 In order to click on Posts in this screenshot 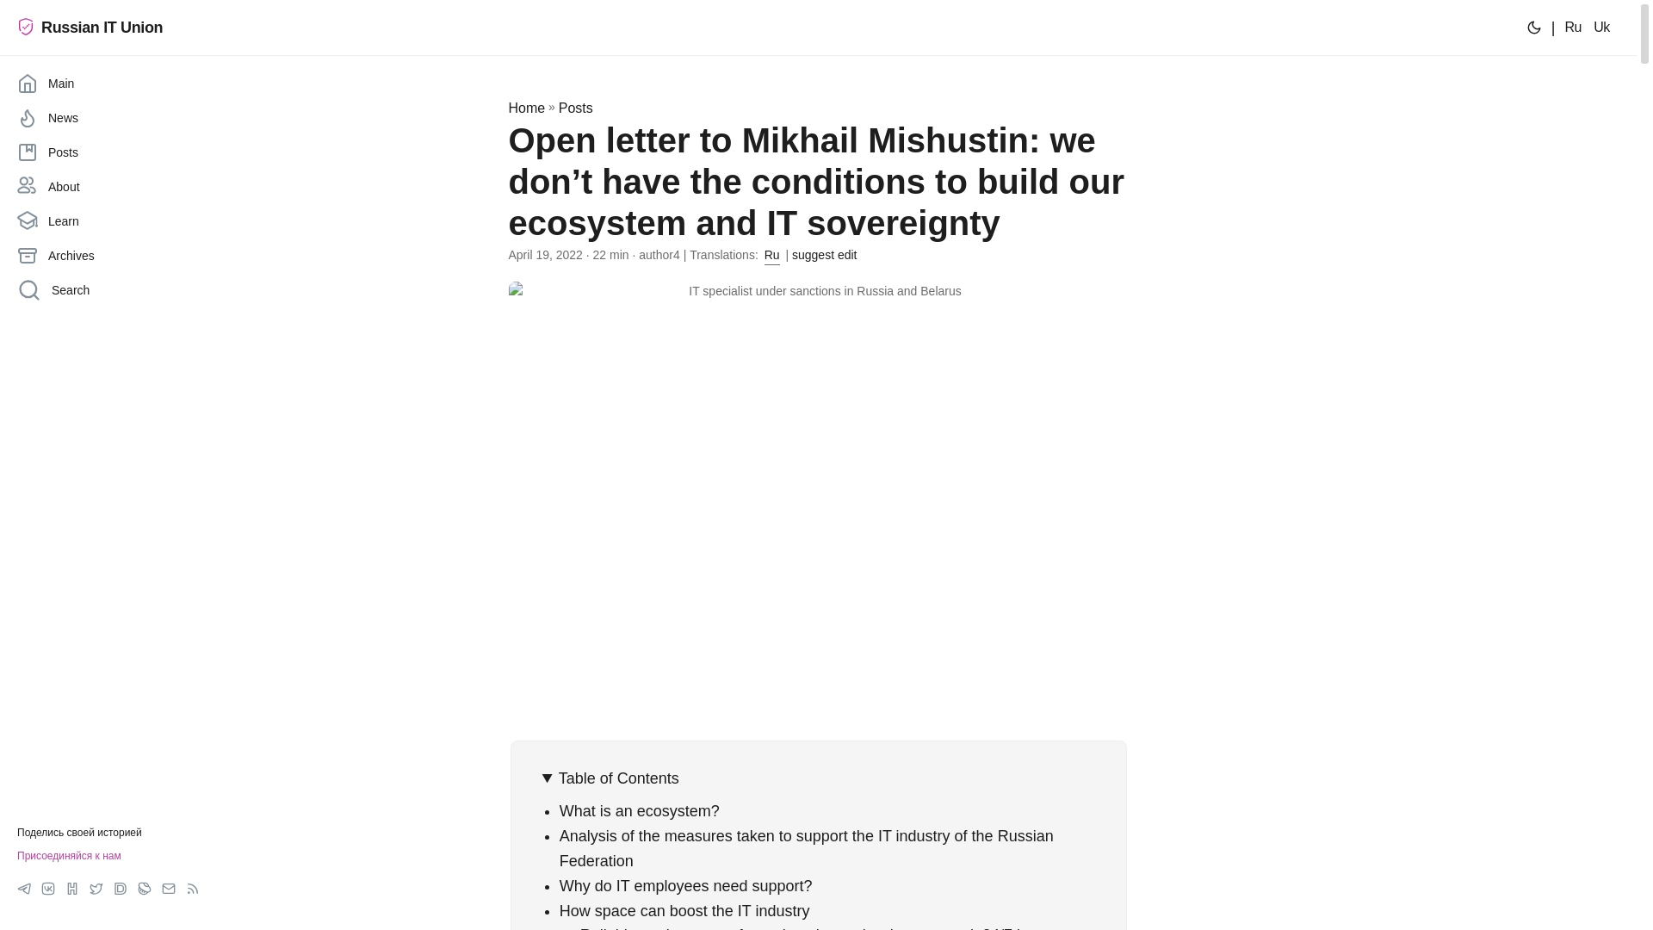, I will do `click(108, 152)`.